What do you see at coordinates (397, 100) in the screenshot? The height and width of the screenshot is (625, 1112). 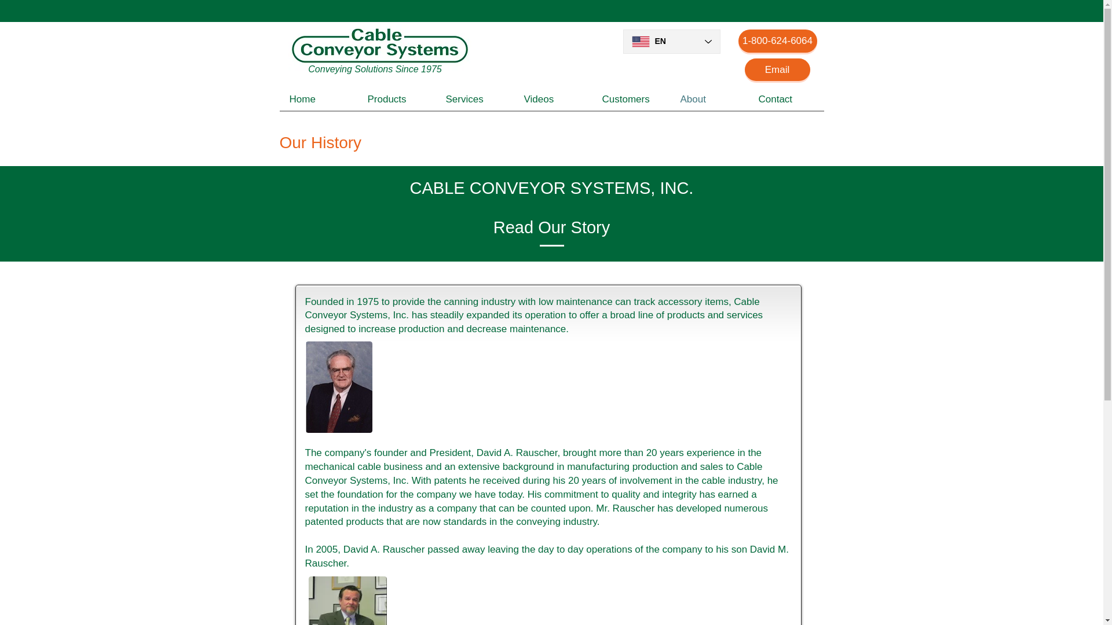 I see `Products` at bounding box center [397, 100].